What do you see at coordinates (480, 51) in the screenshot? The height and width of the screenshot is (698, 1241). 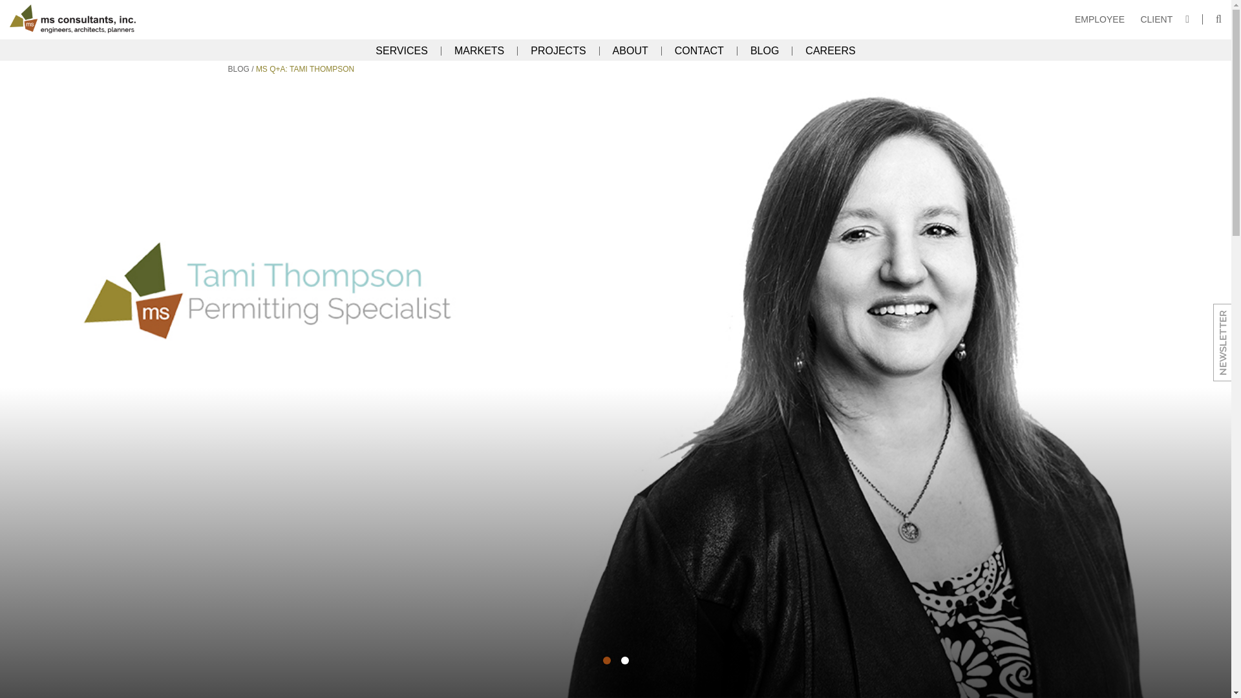 I see `MARKETS` at bounding box center [480, 51].